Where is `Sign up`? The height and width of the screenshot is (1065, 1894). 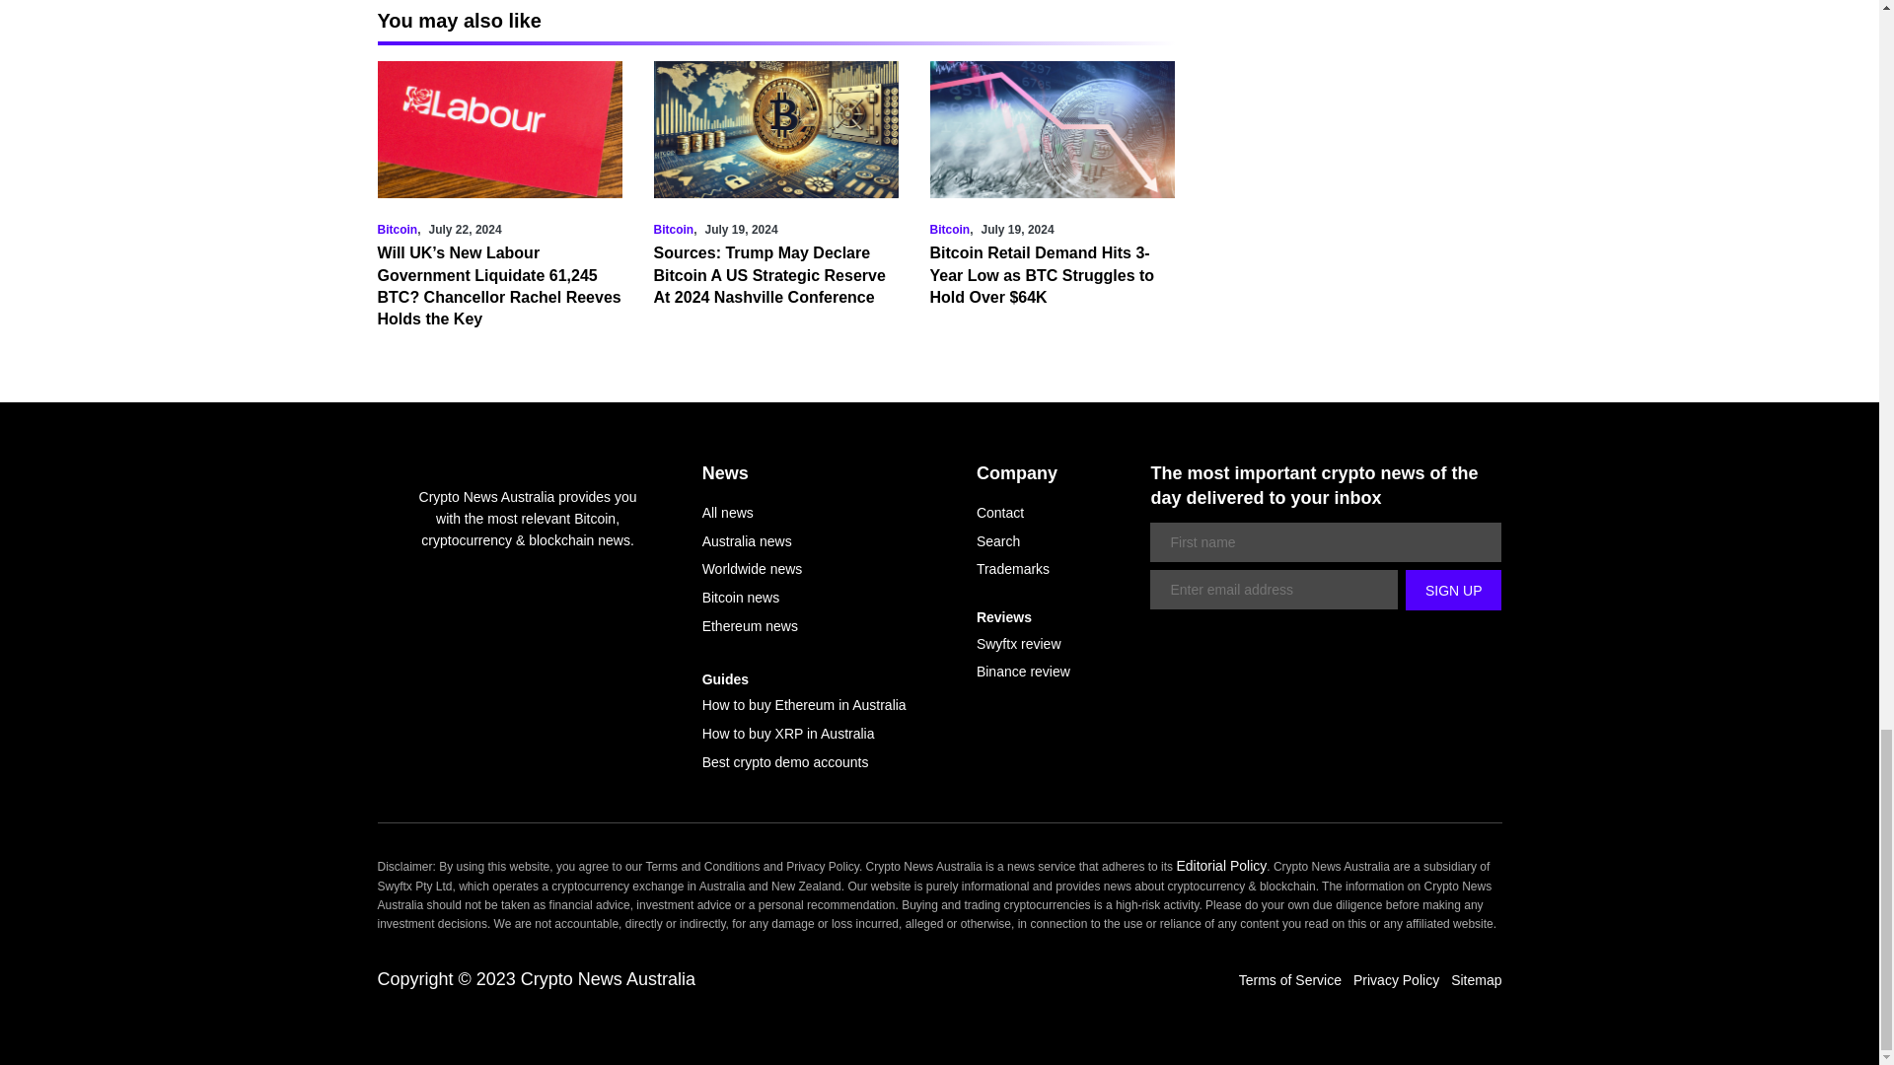 Sign up is located at coordinates (1453, 590).